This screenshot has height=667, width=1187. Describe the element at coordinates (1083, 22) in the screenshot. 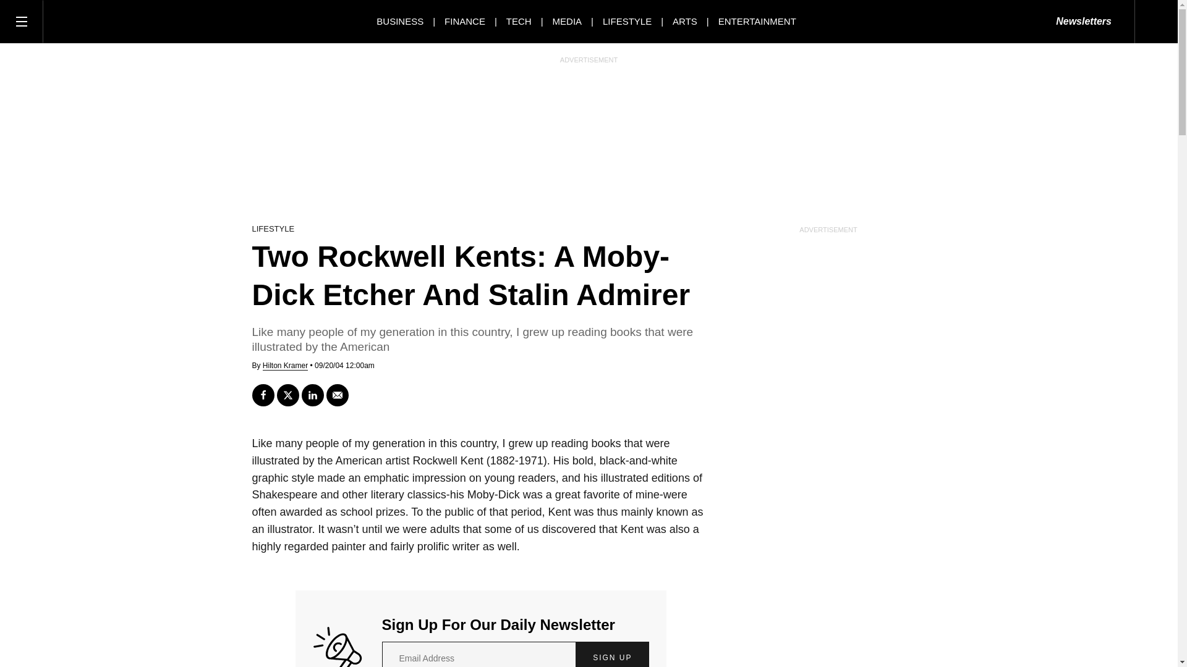

I see `Newsletters` at that location.